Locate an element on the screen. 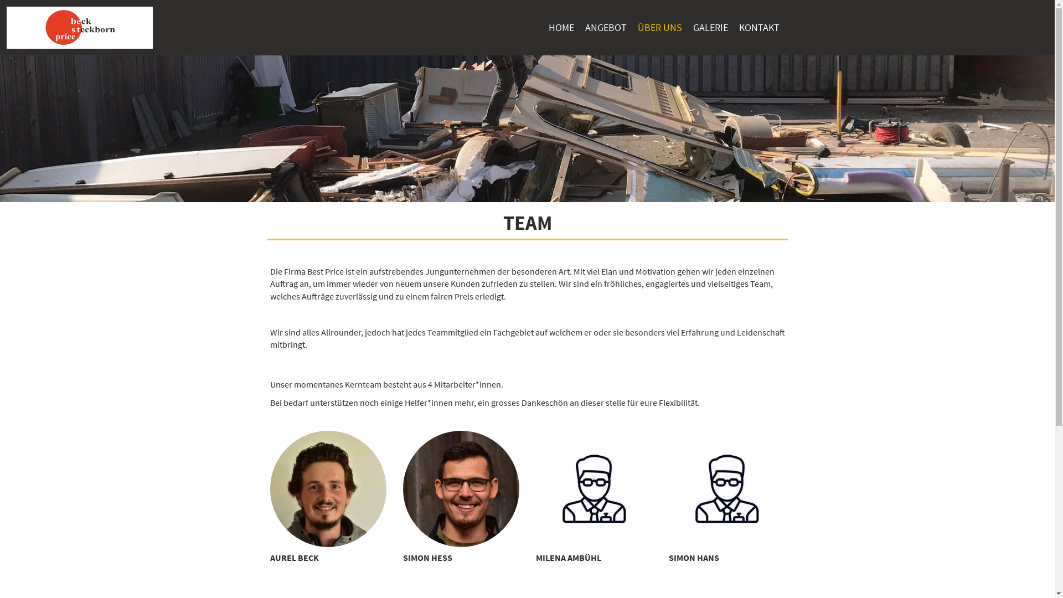 The image size is (1063, 598). GALERIE is located at coordinates (711, 28).